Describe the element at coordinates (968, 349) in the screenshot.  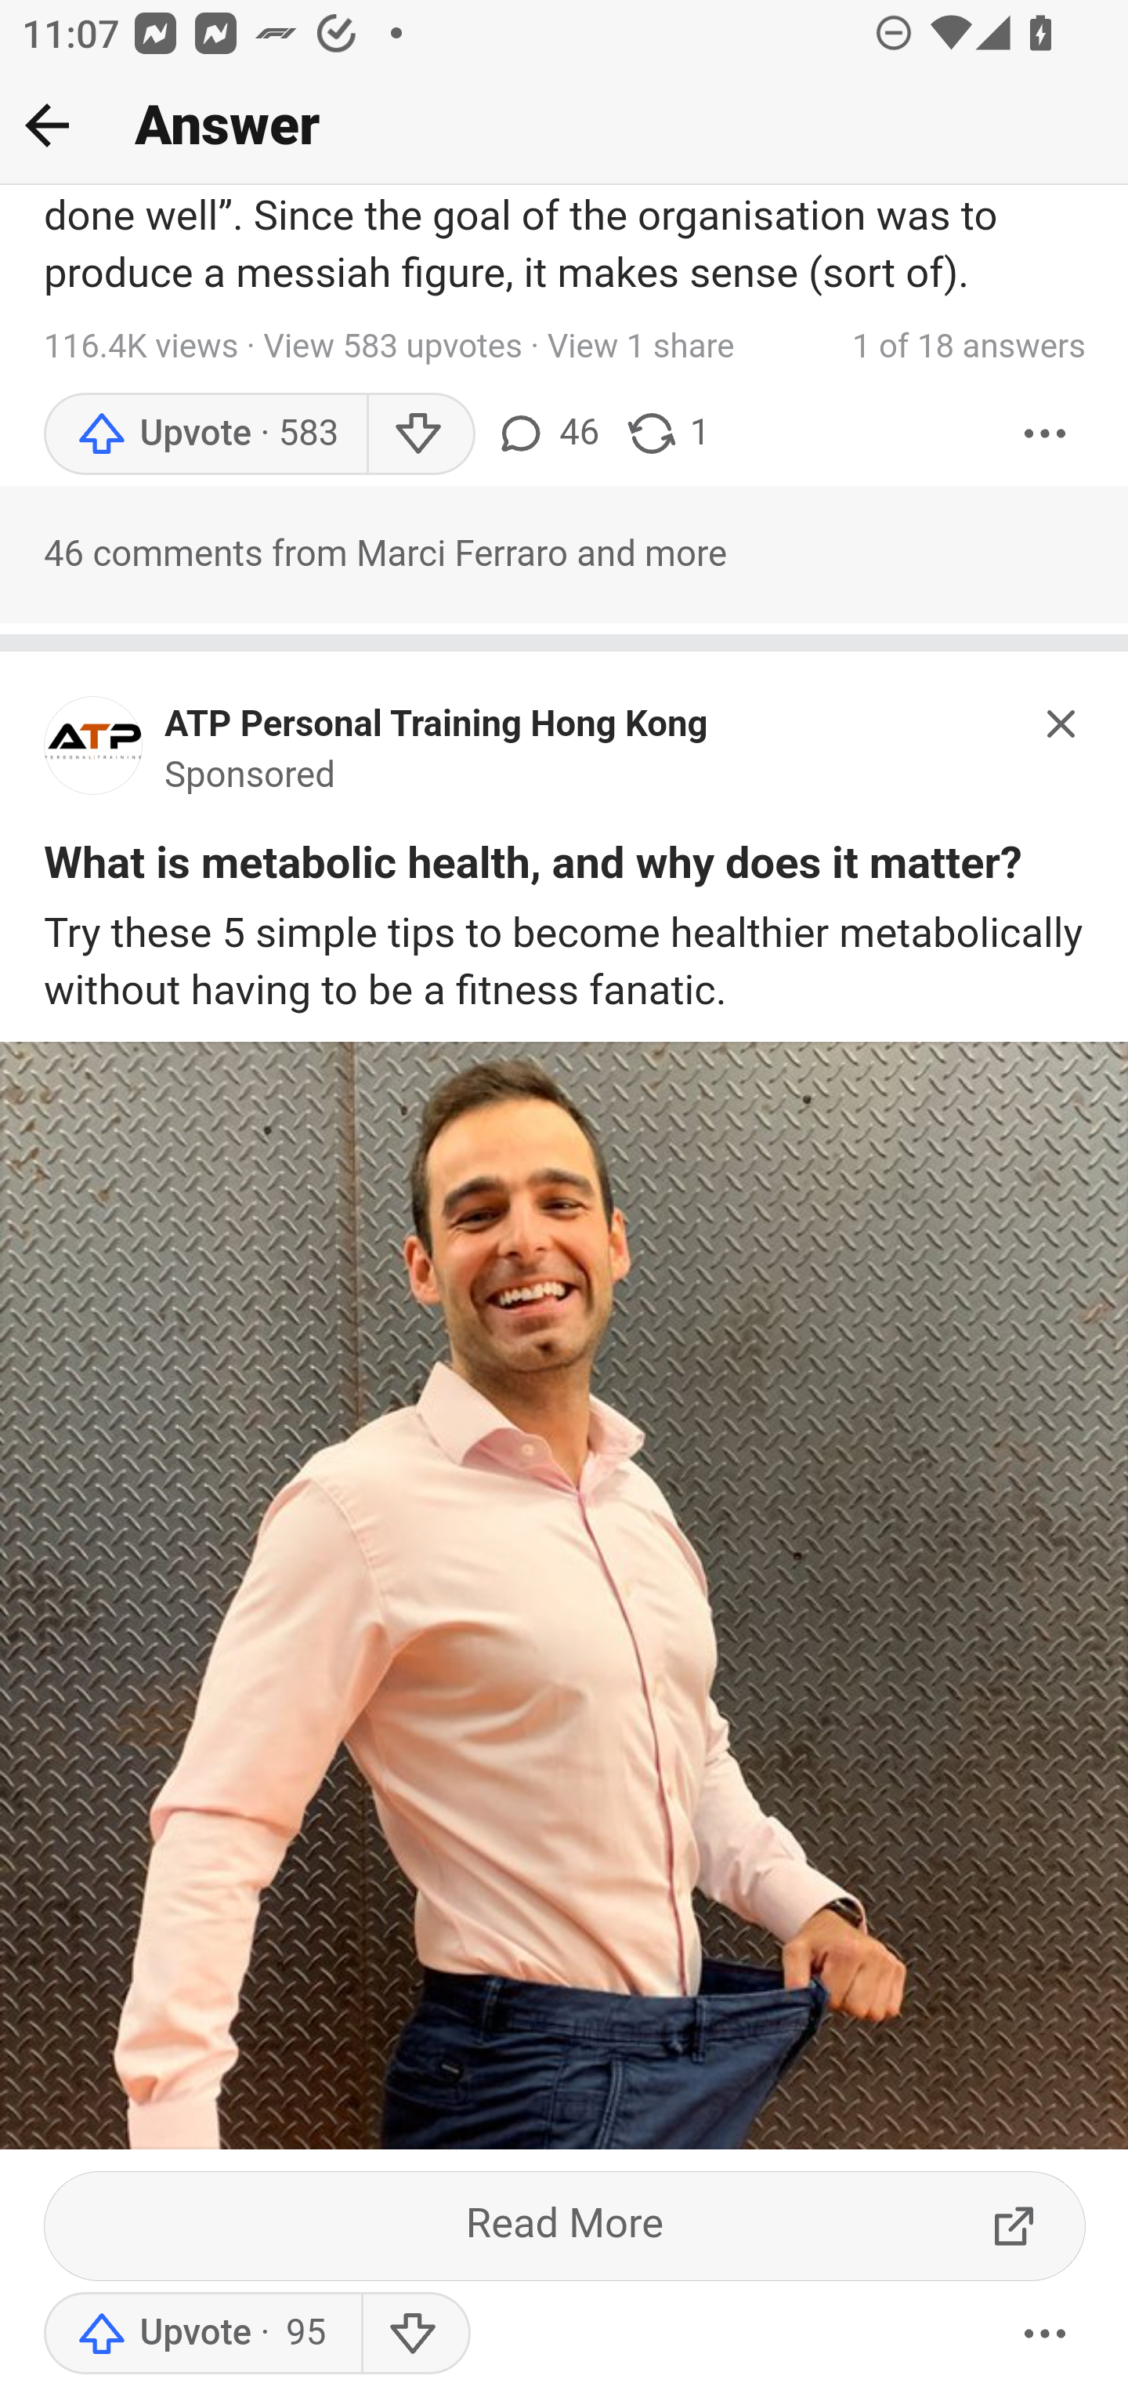
I see `1 of 18 answers` at that location.